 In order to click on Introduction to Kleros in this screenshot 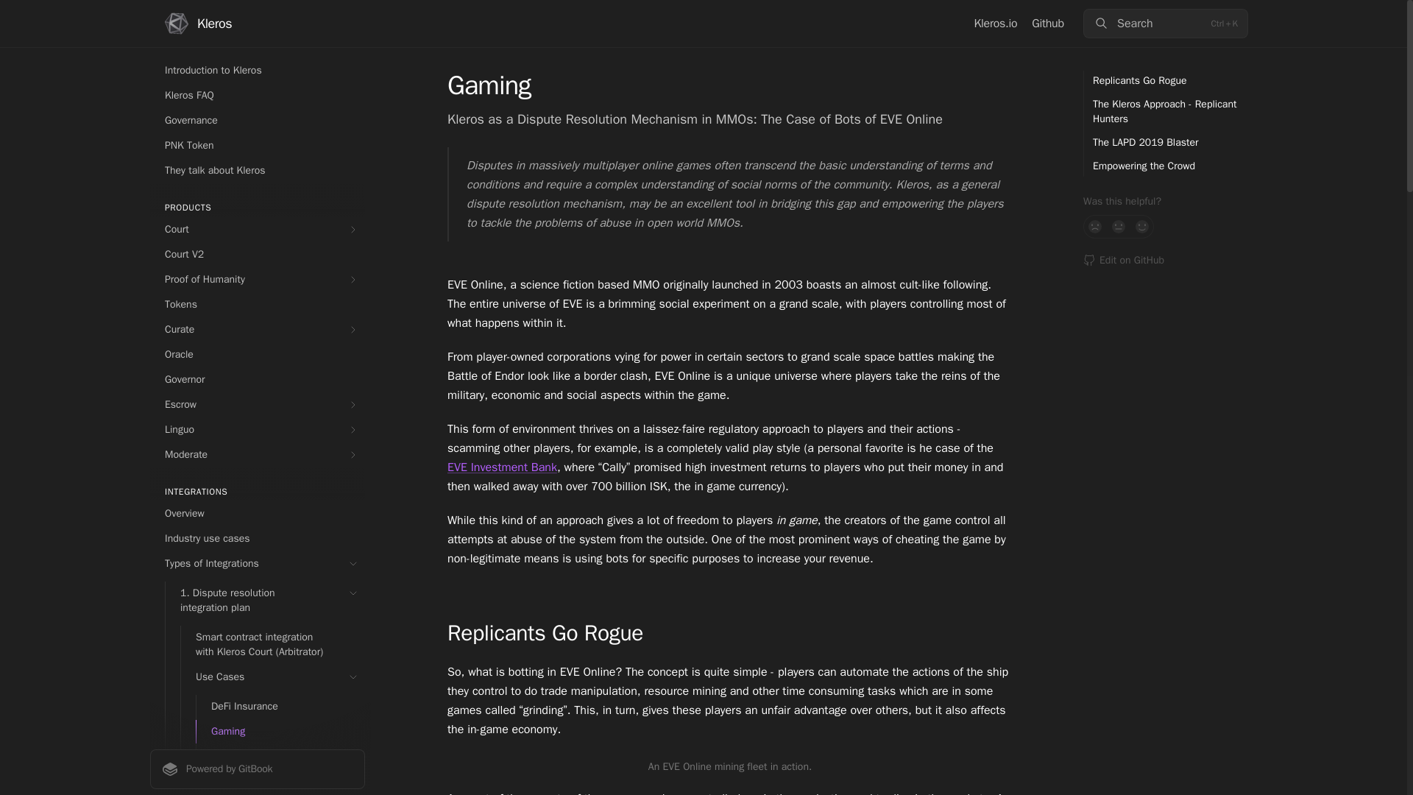, I will do `click(257, 71)`.